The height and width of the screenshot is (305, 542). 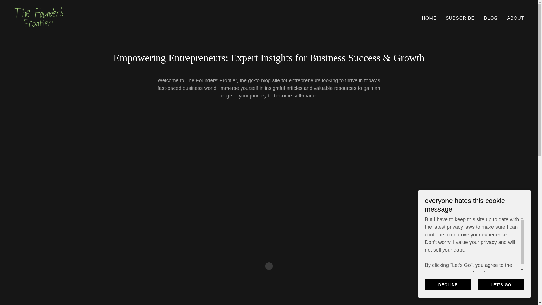 I want to click on HOME, so click(x=429, y=18).